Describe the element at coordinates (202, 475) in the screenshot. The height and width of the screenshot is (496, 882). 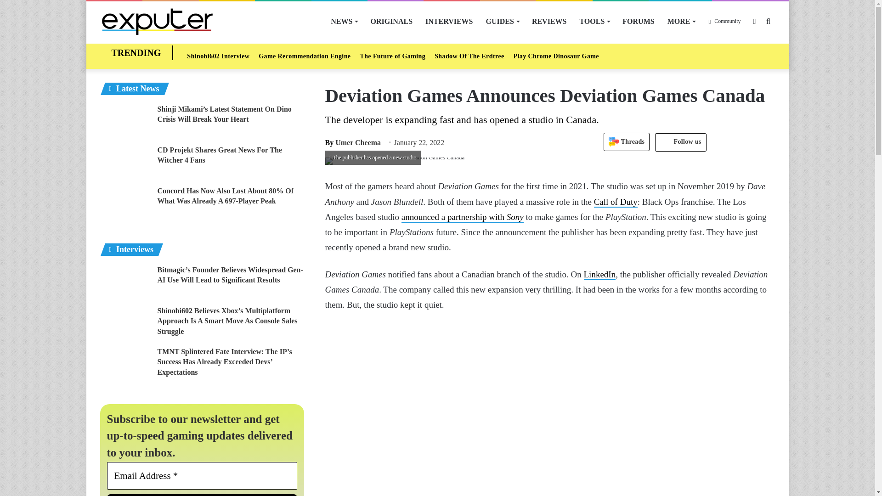
I see `Email Address` at that location.